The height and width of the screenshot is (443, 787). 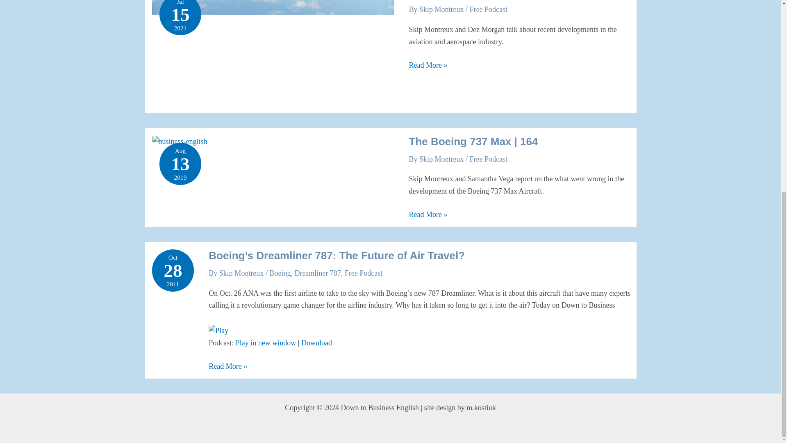 I want to click on Play, so click(x=218, y=330).